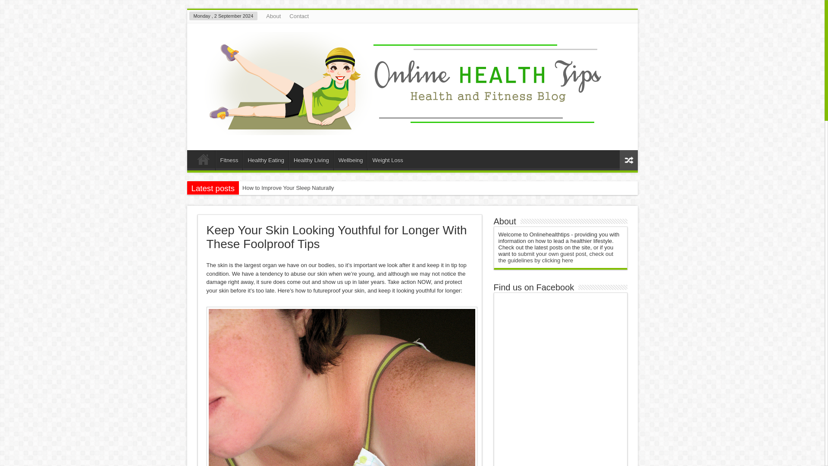  What do you see at coordinates (342, 386) in the screenshot?
I see `skin` at bounding box center [342, 386].